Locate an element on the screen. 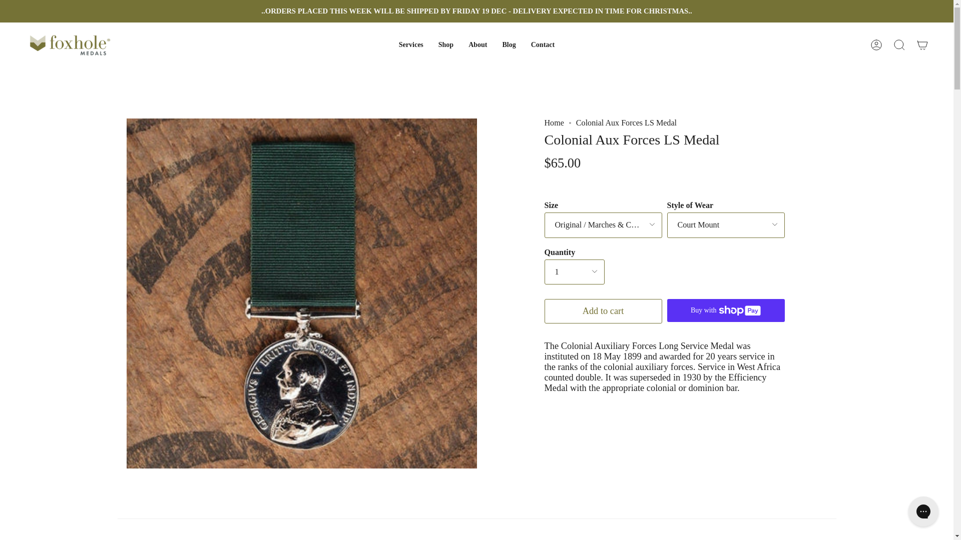 This screenshot has width=961, height=540. Services is located at coordinates (411, 45).